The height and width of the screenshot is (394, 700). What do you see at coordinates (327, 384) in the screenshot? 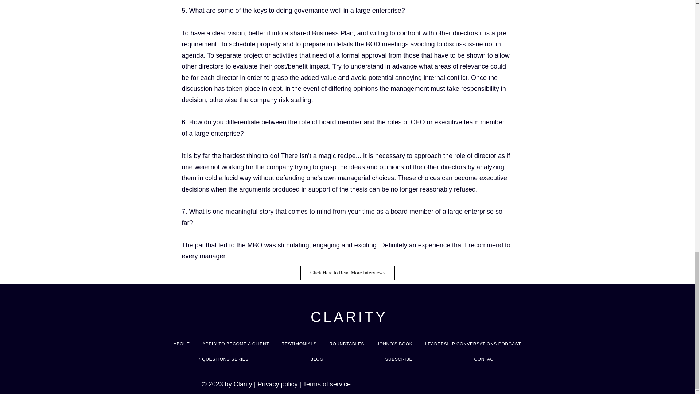
I see `Terms of service` at bounding box center [327, 384].